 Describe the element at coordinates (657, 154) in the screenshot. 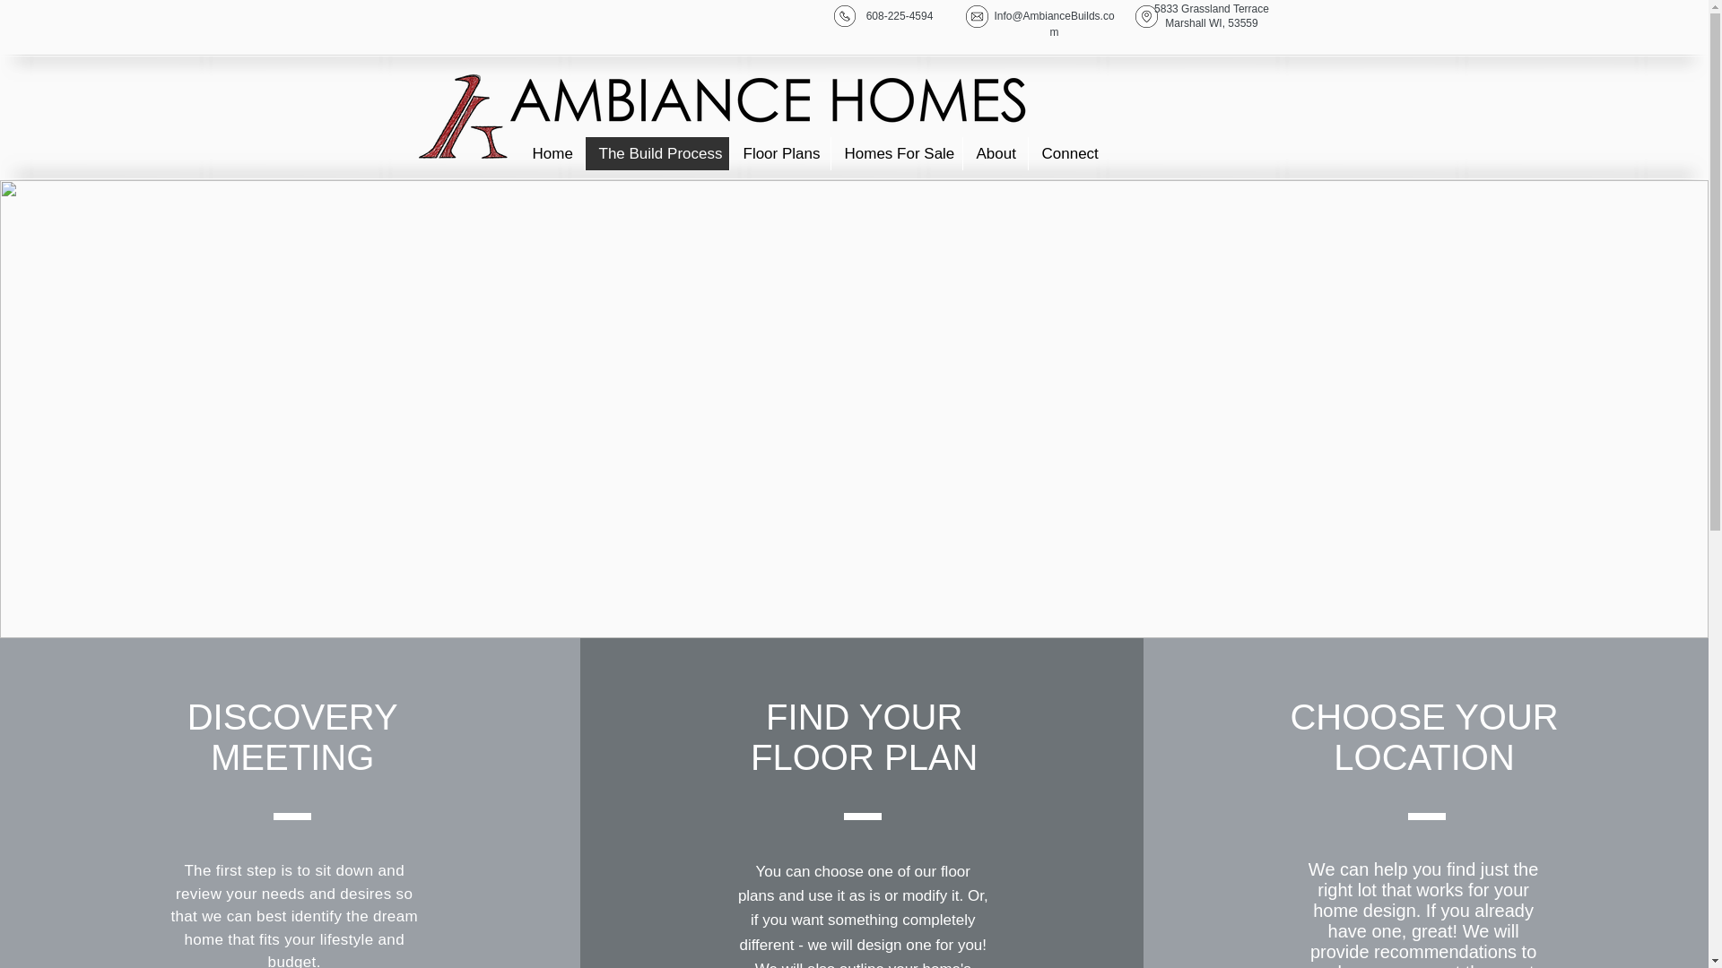

I see `The Build Process` at that location.